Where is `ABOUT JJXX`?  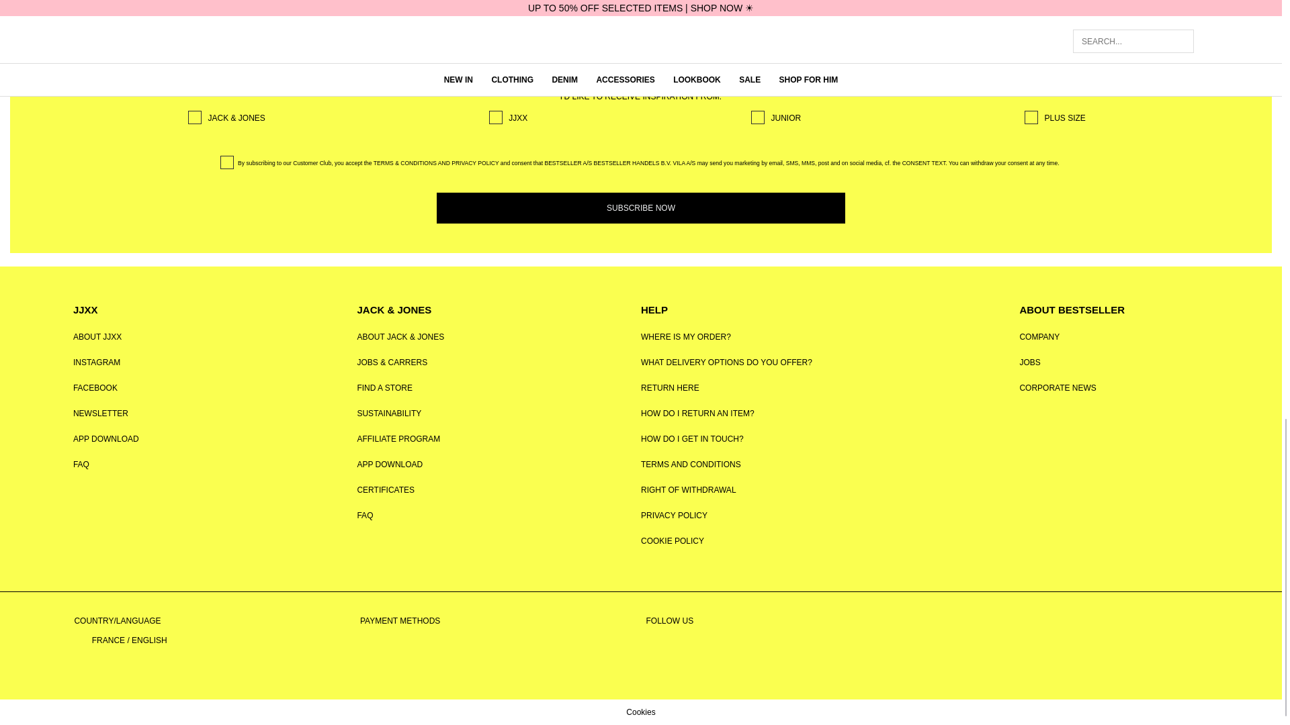 ABOUT JJXX is located at coordinates (97, 336).